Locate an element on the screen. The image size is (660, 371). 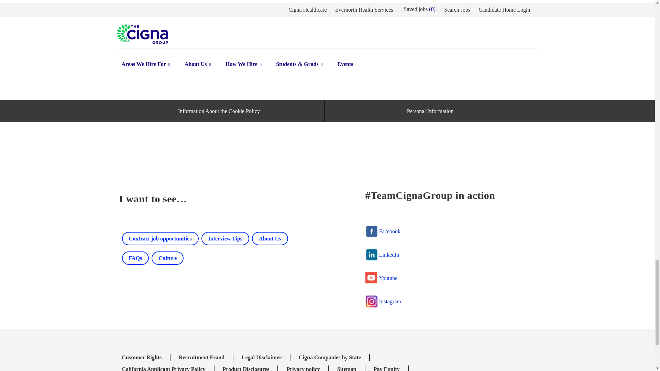
View contract job opportunities is located at coordinates (135, 258).